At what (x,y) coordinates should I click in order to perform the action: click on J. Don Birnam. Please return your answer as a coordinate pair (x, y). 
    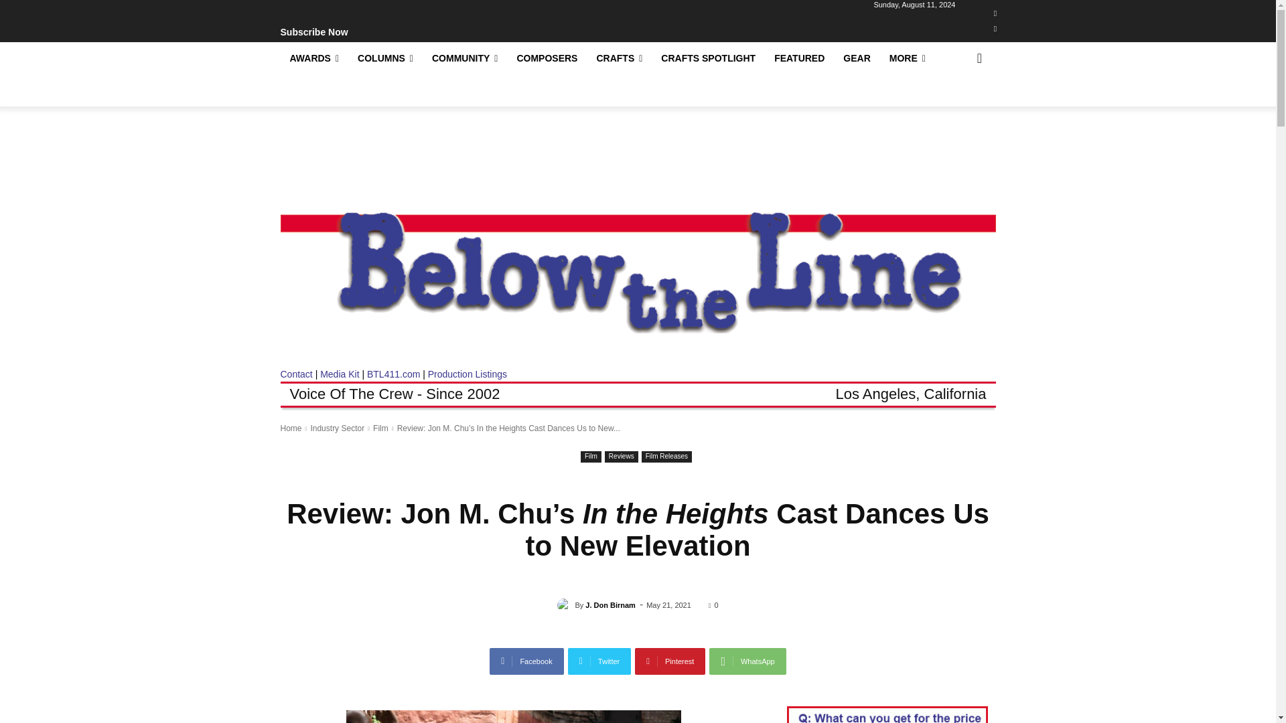
    Looking at the image, I should click on (565, 605).